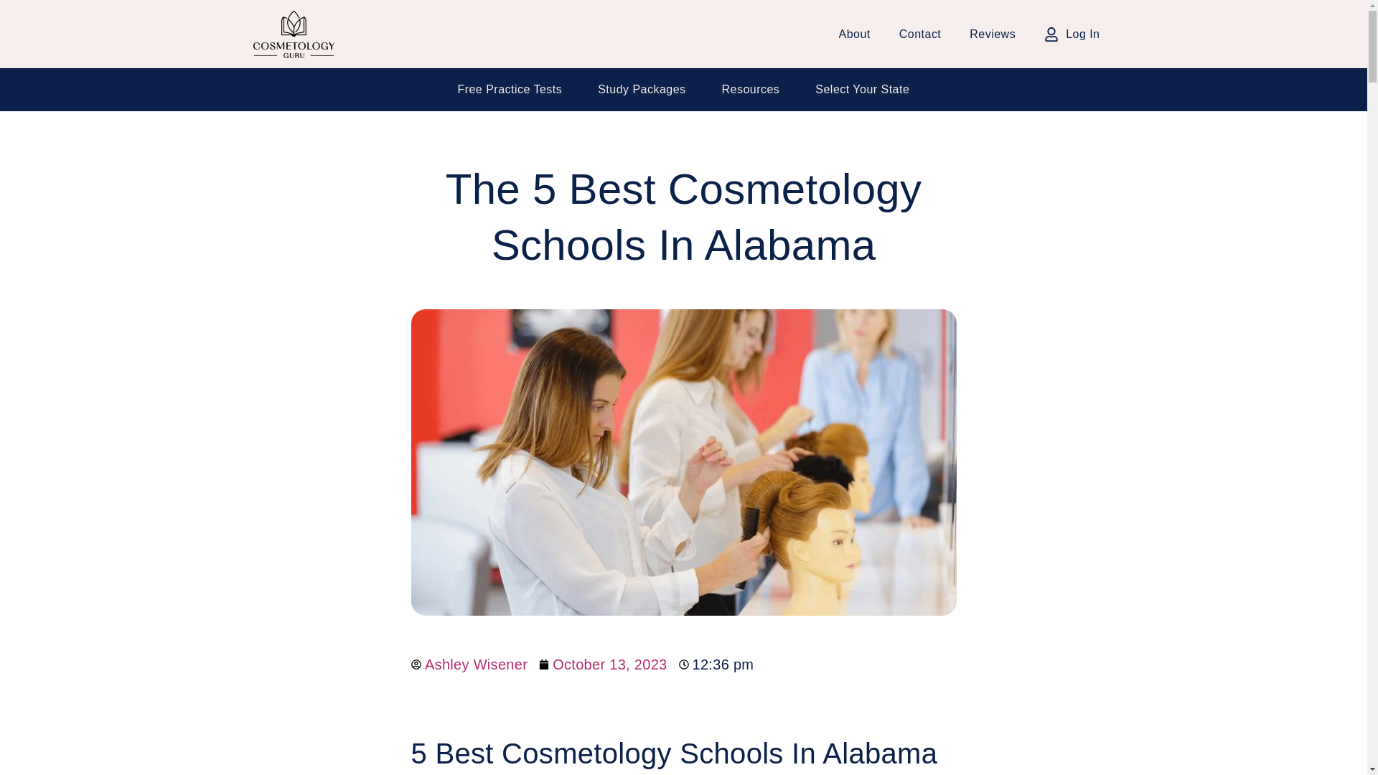 This screenshot has height=775, width=1378. Describe the element at coordinates (510, 89) in the screenshot. I see `Free Practice Tests` at that location.